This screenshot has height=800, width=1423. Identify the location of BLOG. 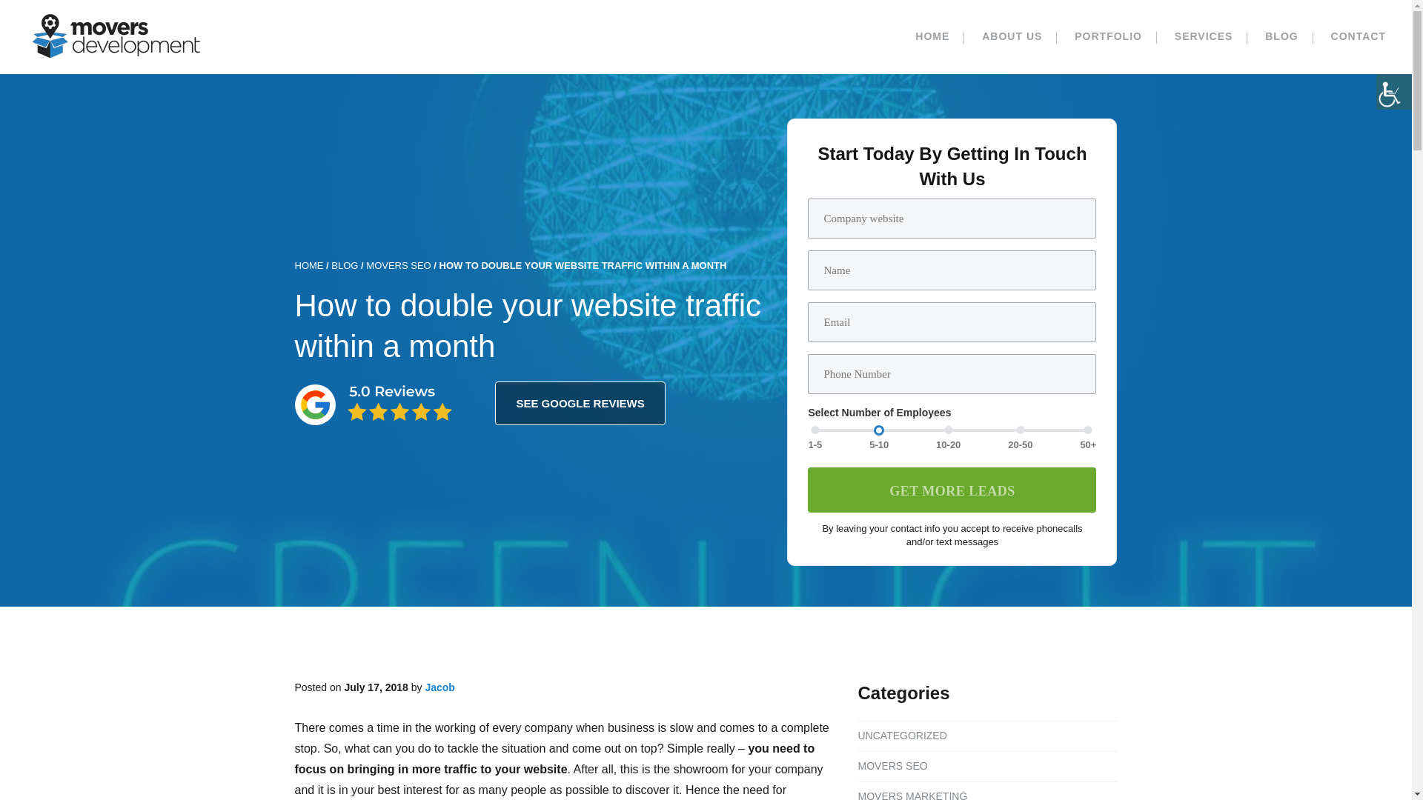
(345, 265).